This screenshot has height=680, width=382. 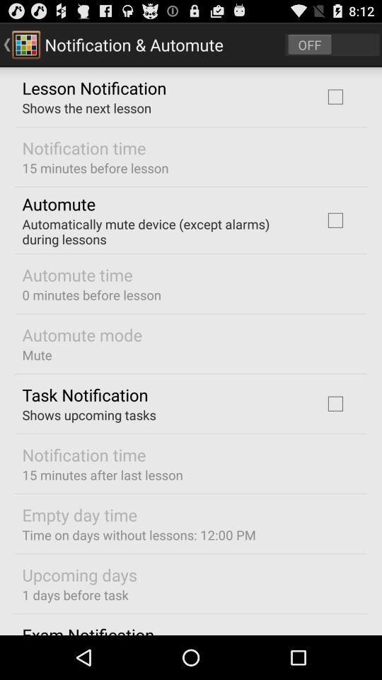 What do you see at coordinates (75, 595) in the screenshot?
I see `tap the 1 days before icon` at bounding box center [75, 595].